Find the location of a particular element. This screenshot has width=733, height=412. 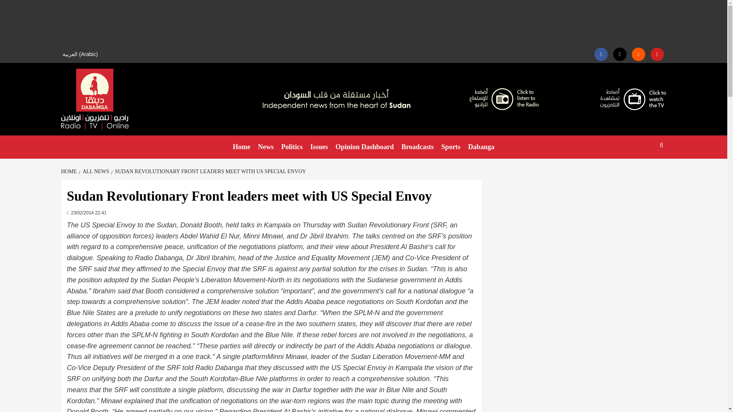

Issues is located at coordinates (319, 147).